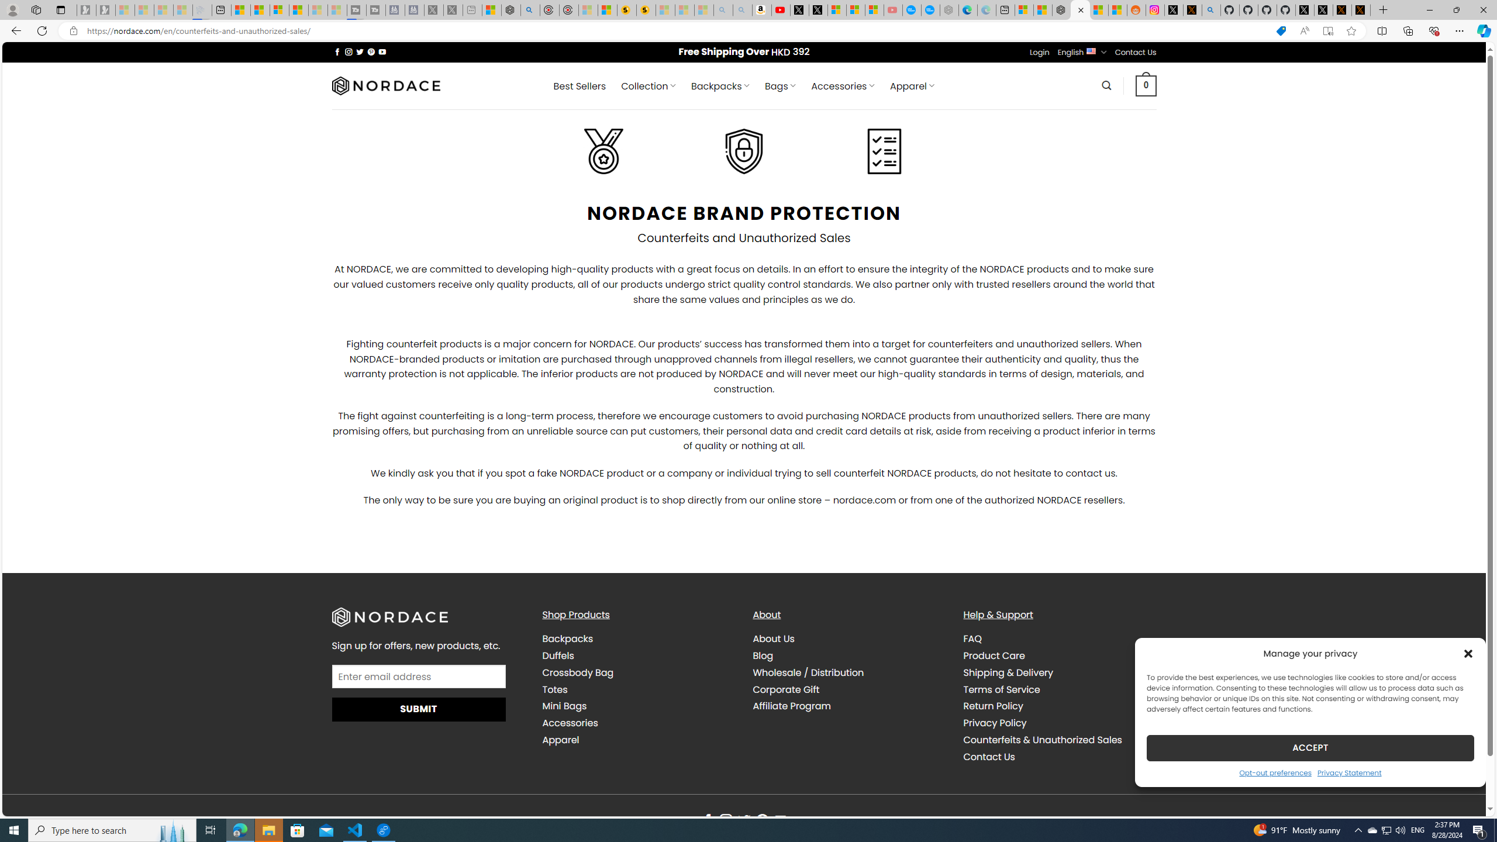  I want to click on Login, so click(1040, 52).